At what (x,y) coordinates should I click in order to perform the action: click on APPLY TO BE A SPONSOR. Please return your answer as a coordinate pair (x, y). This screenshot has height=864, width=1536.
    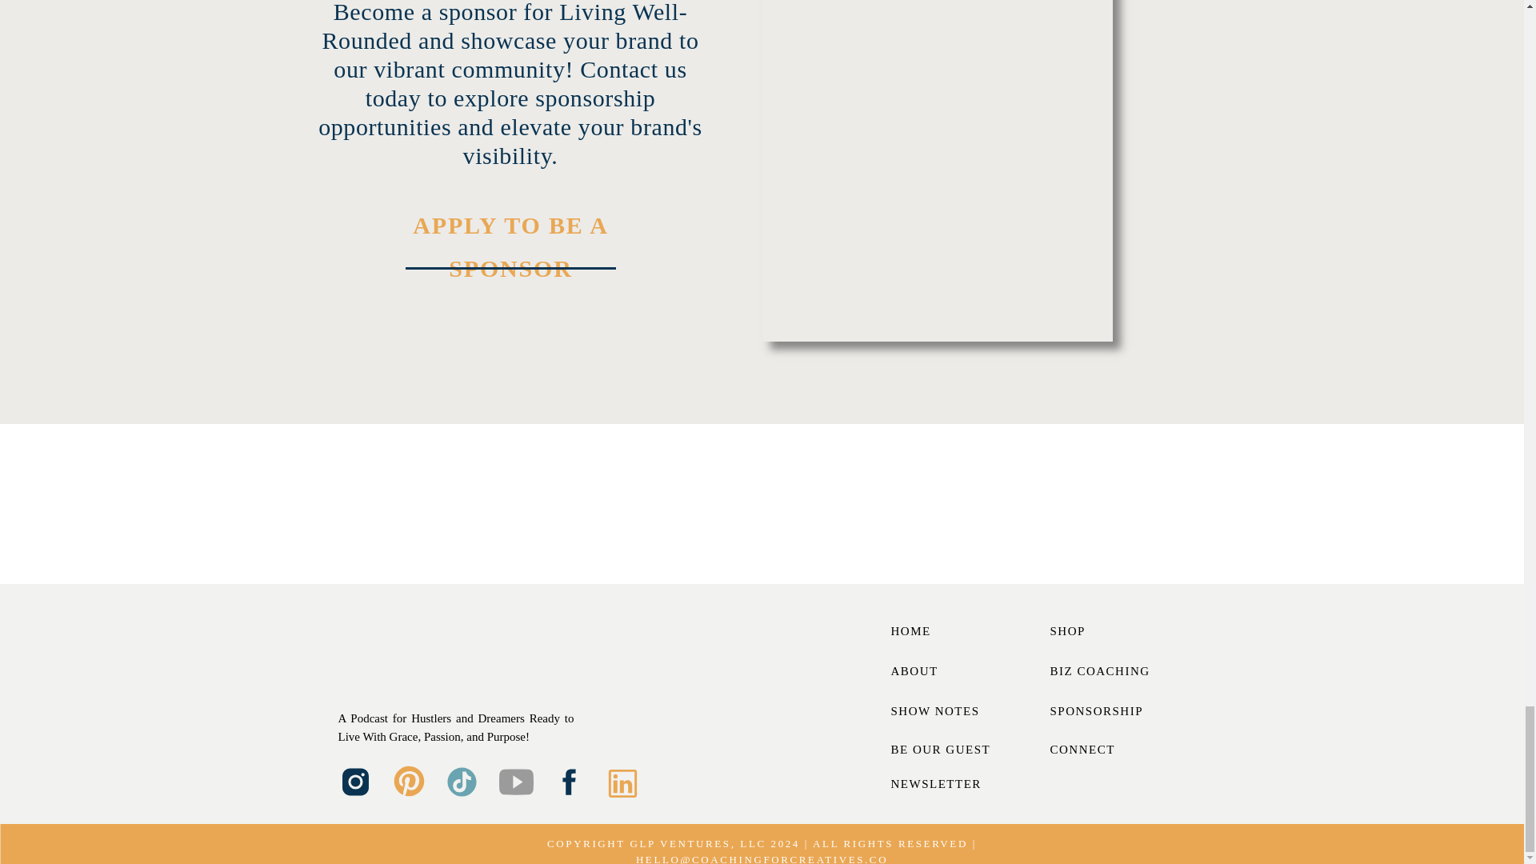
    Looking at the image, I should click on (510, 228).